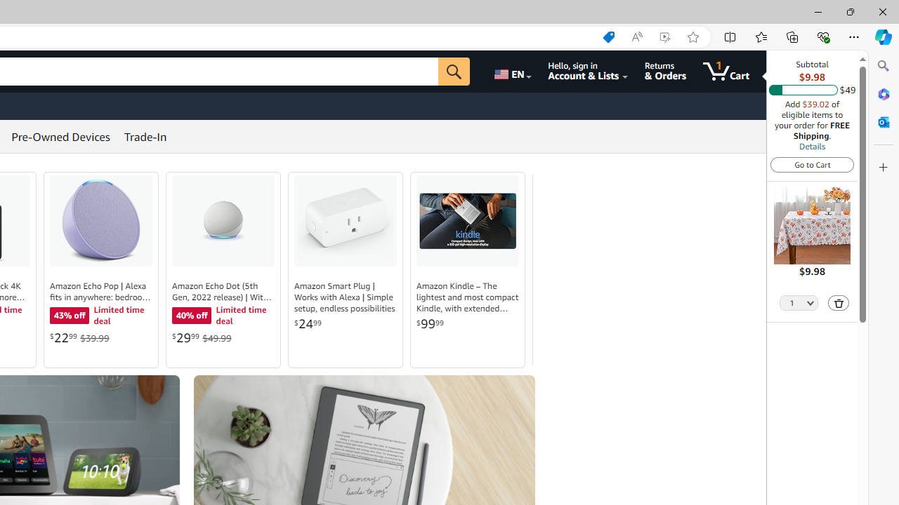 The width and height of the screenshot is (899, 505). I want to click on Enhance video, so click(664, 37).